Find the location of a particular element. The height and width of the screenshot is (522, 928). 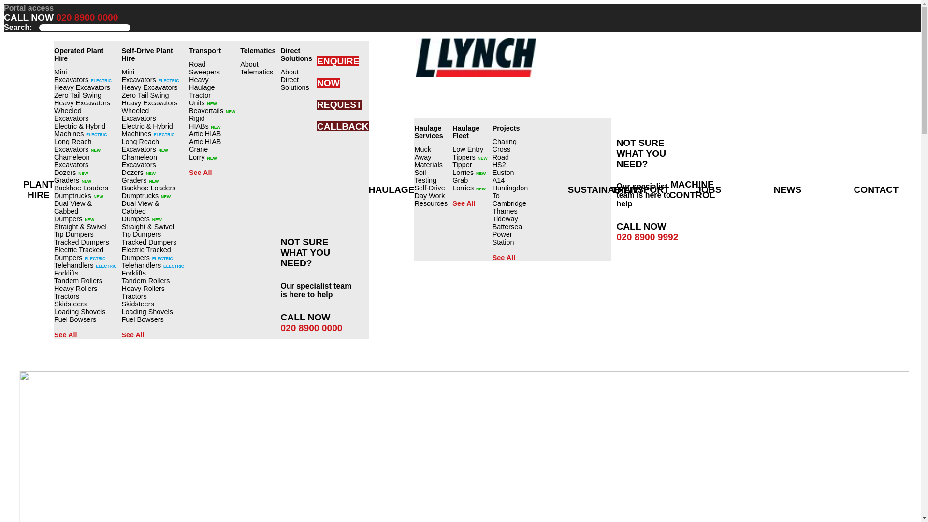

Heavy Rollers is located at coordinates (85, 288).